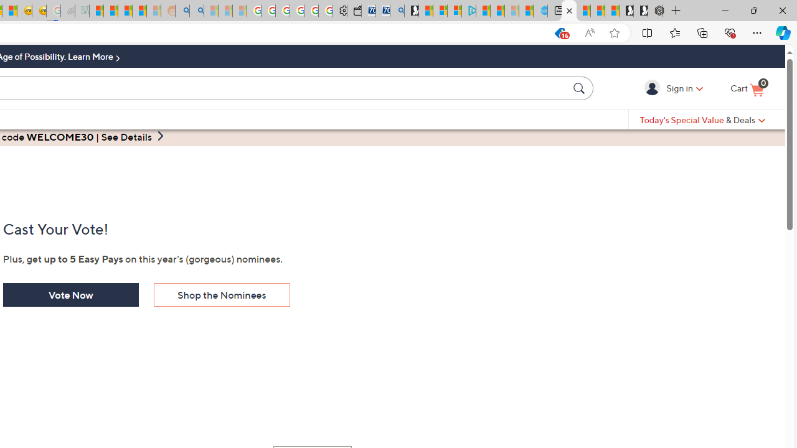  What do you see at coordinates (411, 11) in the screenshot?
I see `Microsoft Start Gaming` at bounding box center [411, 11].